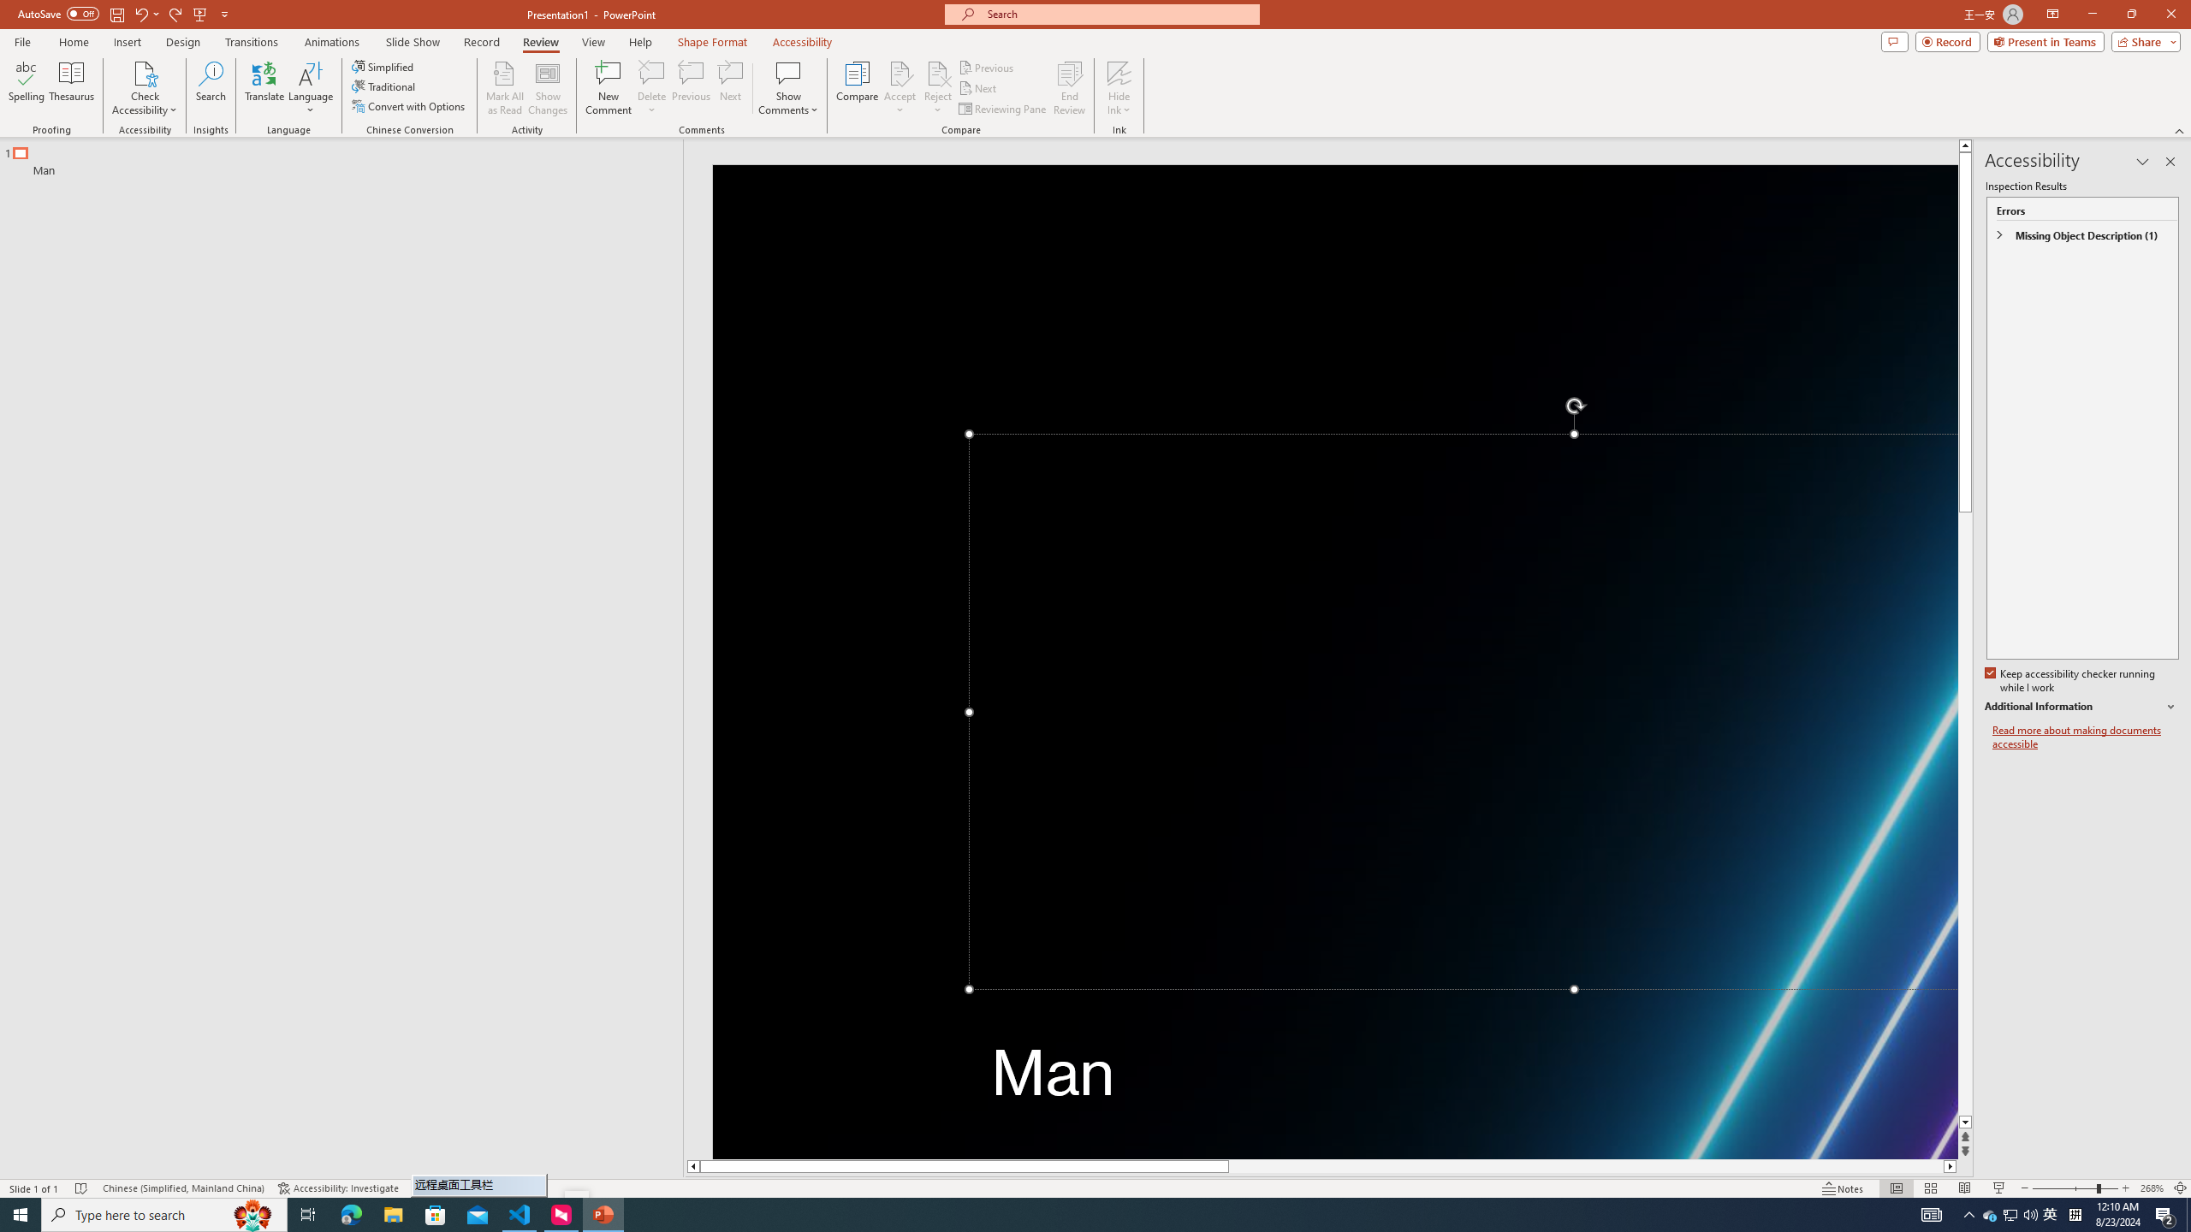 This screenshot has width=2191, height=1232. I want to click on Accept, so click(900, 88).